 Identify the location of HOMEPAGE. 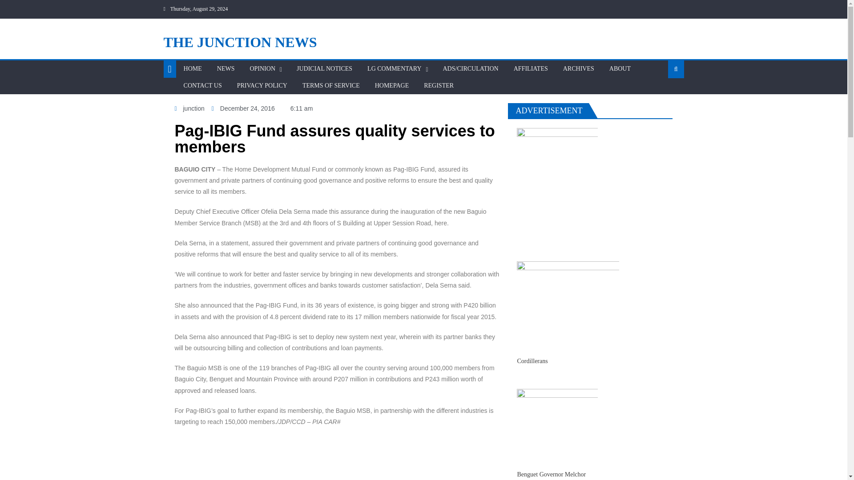
(392, 85).